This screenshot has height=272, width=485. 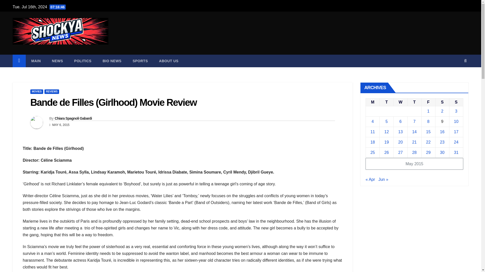 I want to click on MAIN, so click(x=36, y=61).